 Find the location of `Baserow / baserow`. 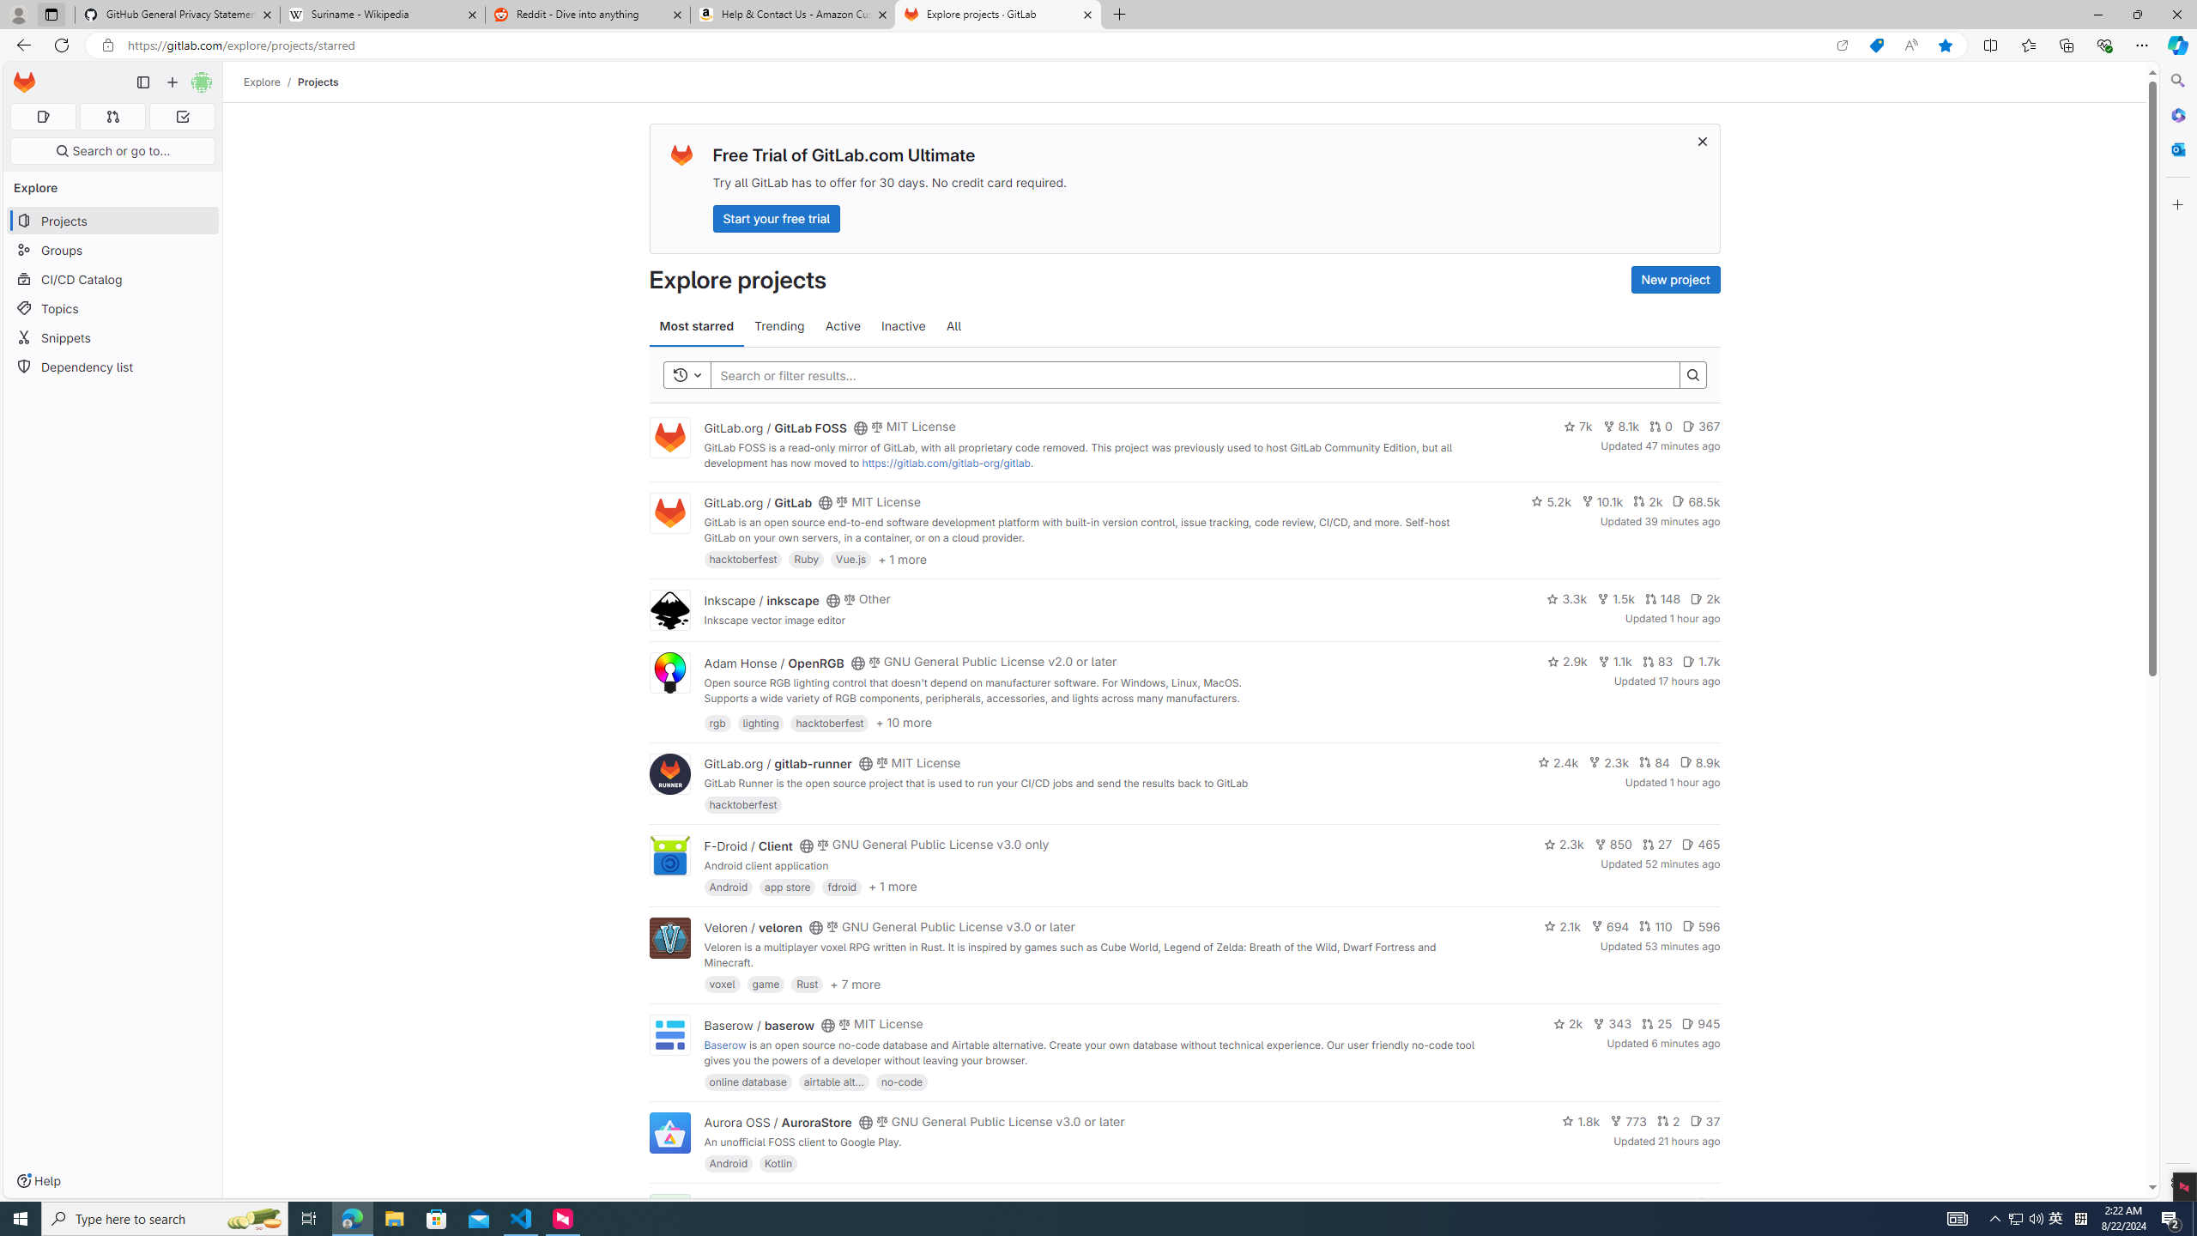

Baserow / baserow is located at coordinates (759, 1025).